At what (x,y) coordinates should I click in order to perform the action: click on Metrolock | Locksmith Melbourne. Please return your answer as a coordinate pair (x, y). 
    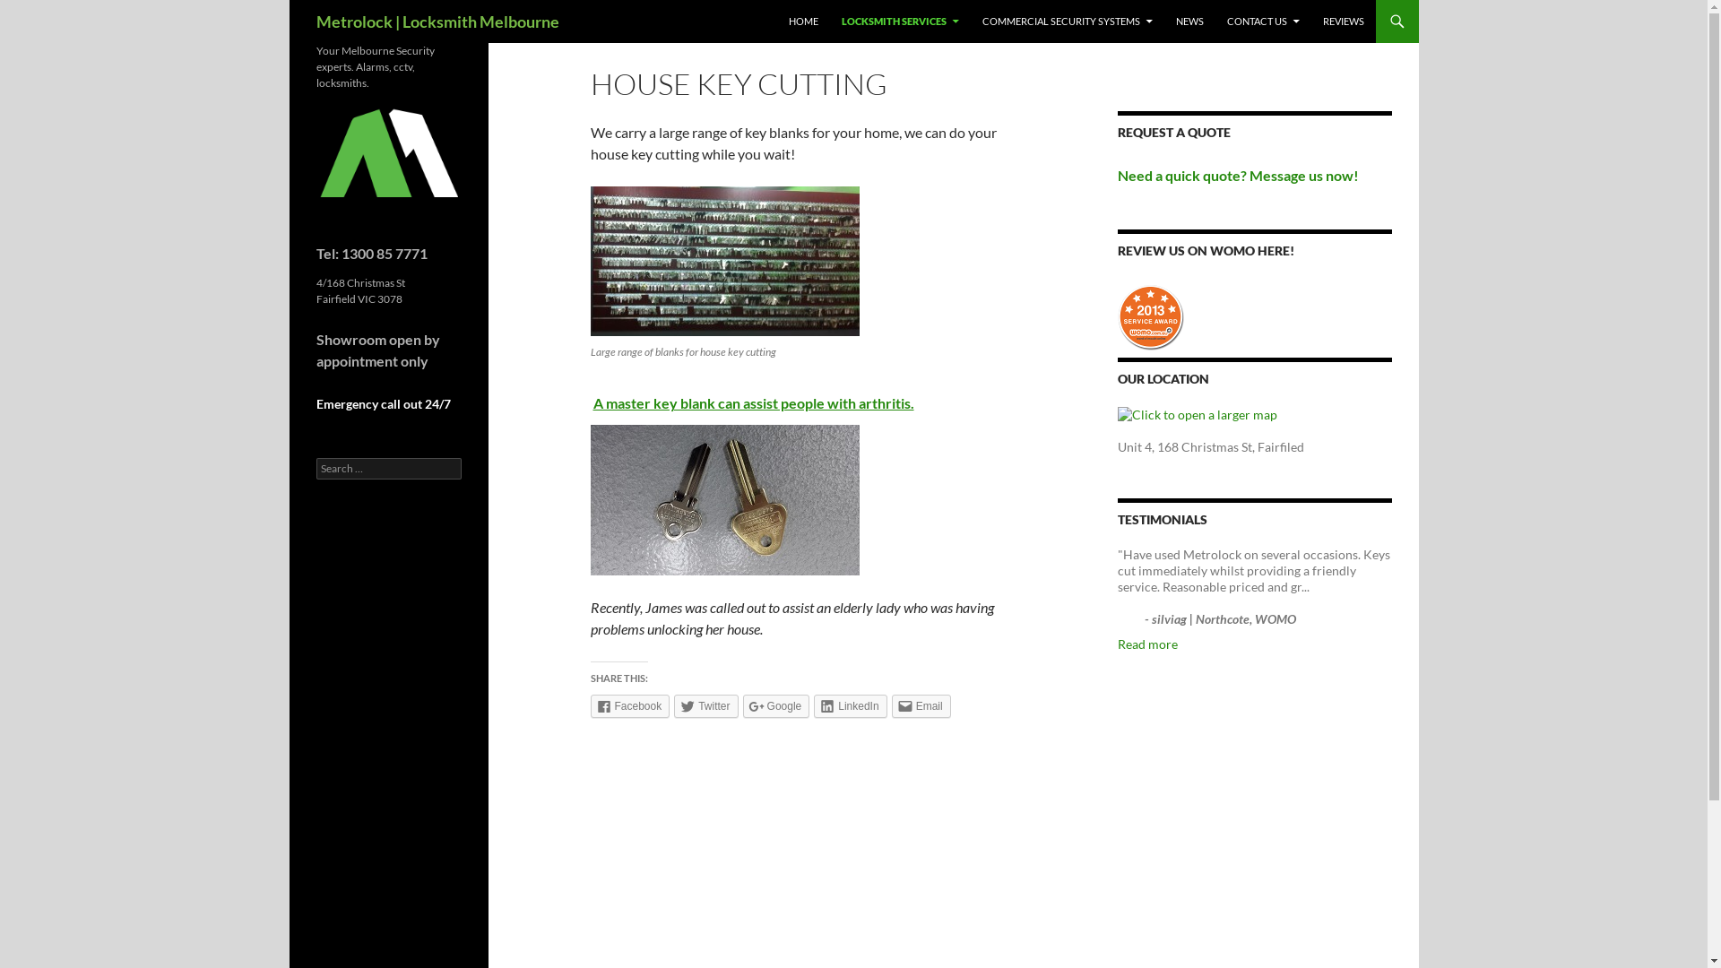
    Looking at the image, I should click on (437, 22).